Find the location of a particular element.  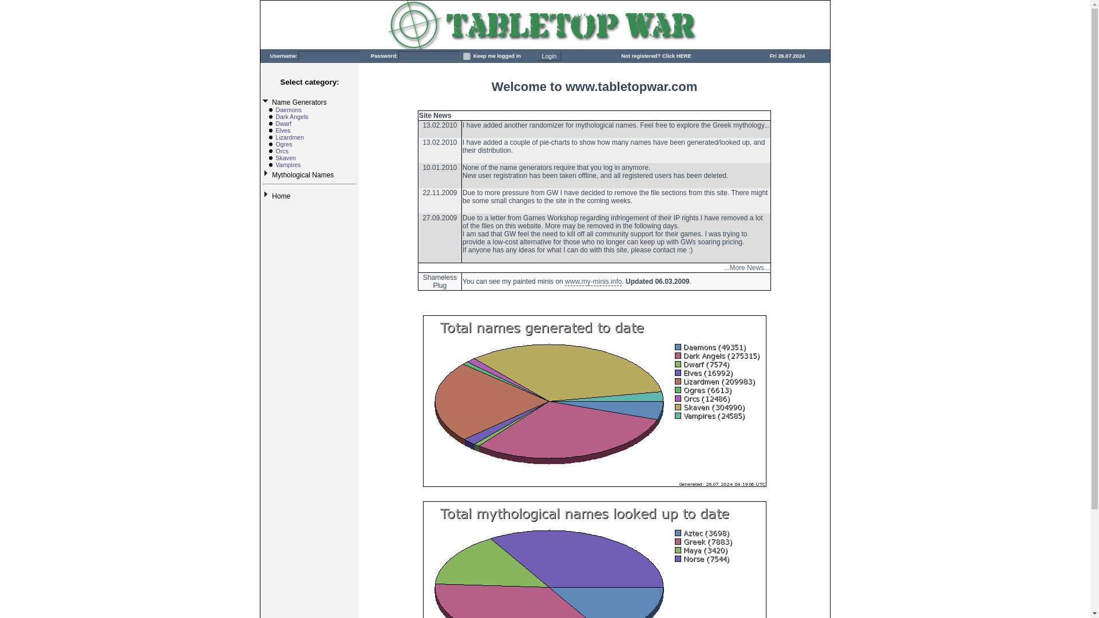

on is located at coordinates (466, 56).